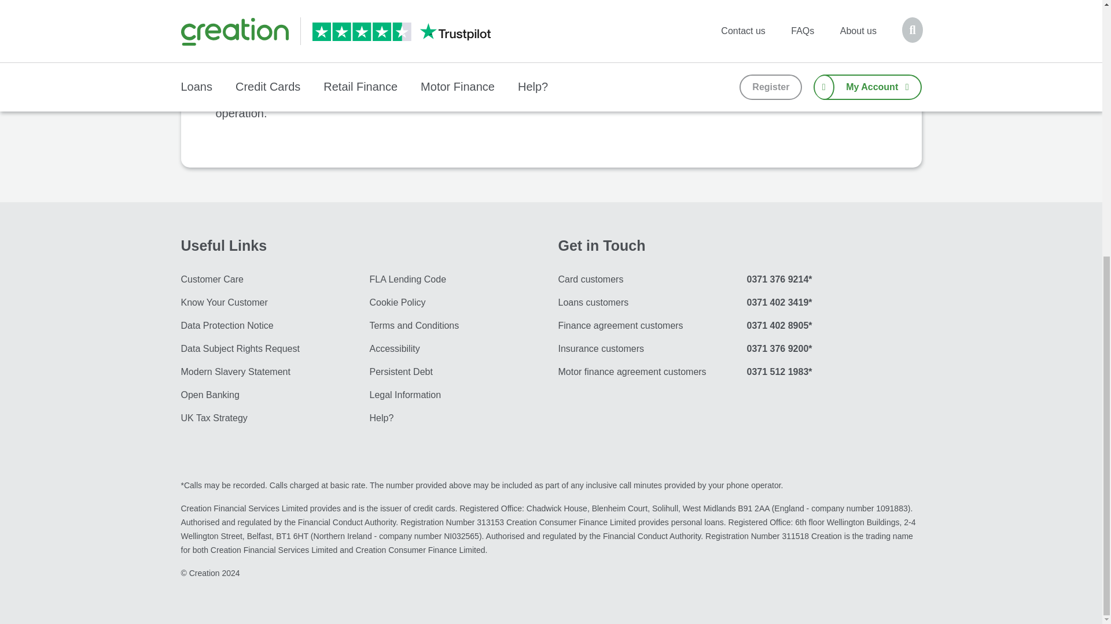  What do you see at coordinates (258, 303) in the screenshot?
I see `Know Your Customer` at bounding box center [258, 303].